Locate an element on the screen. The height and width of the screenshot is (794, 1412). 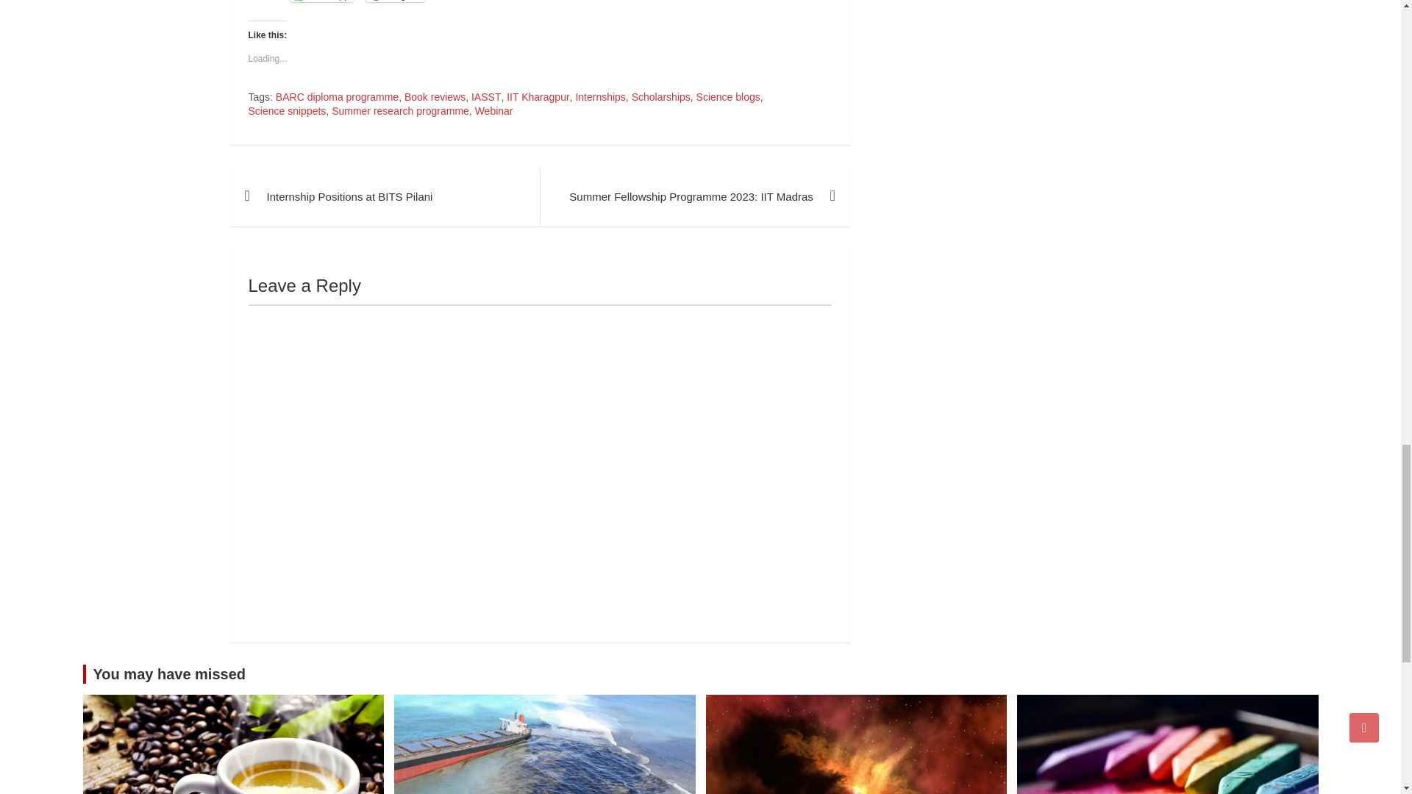
Internship Positions at BITS Pilani is located at coordinates (384, 196).